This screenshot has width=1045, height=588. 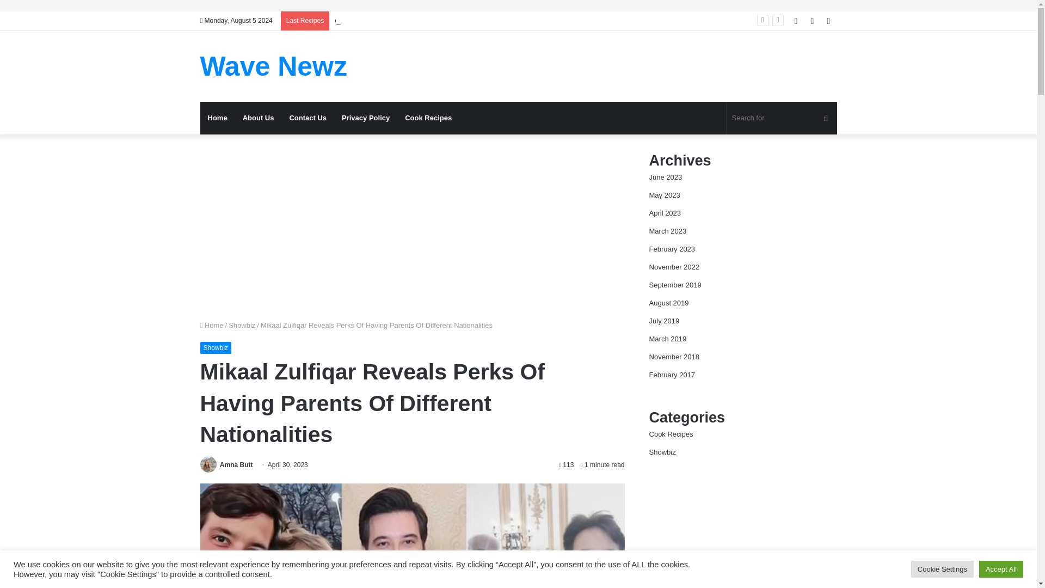 I want to click on Captivating Actress Momina Iqbal Some New Random Pictures, so click(x=433, y=21).